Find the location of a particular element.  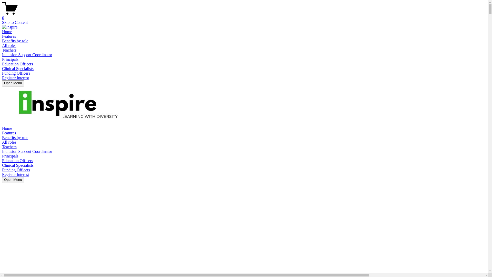

All roles is located at coordinates (9, 46).